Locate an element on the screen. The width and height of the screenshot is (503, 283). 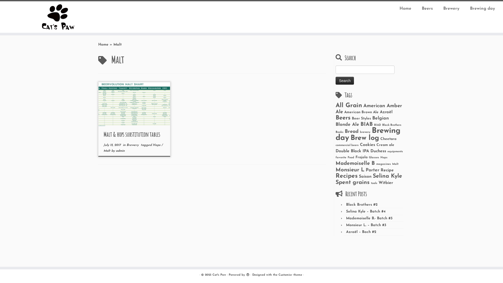
Beers is located at coordinates (427, 9).